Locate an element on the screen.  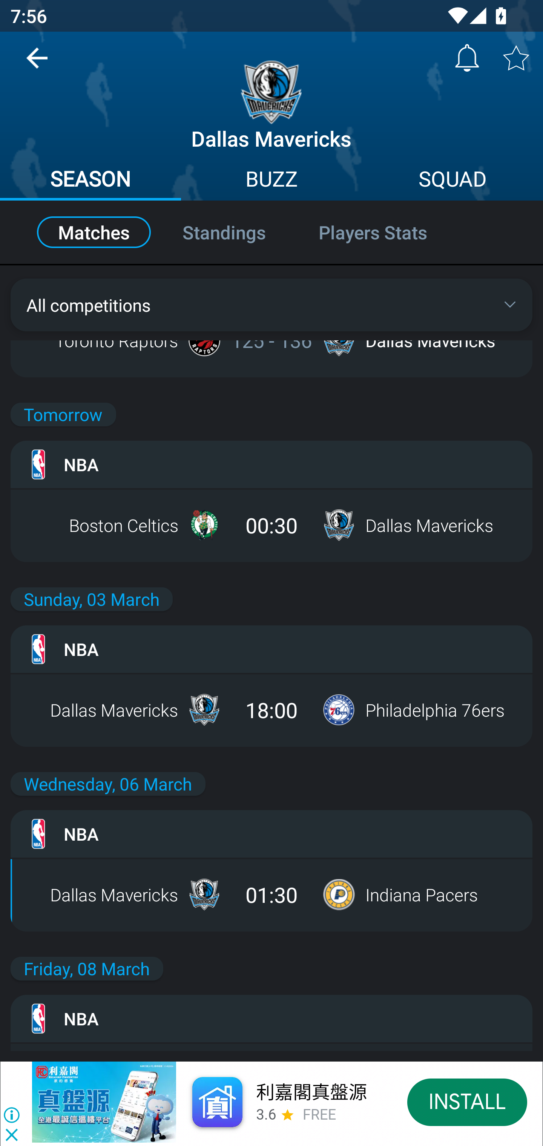
Dallas Mavericks 01:30 Indiana Pacers is located at coordinates (271, 894).